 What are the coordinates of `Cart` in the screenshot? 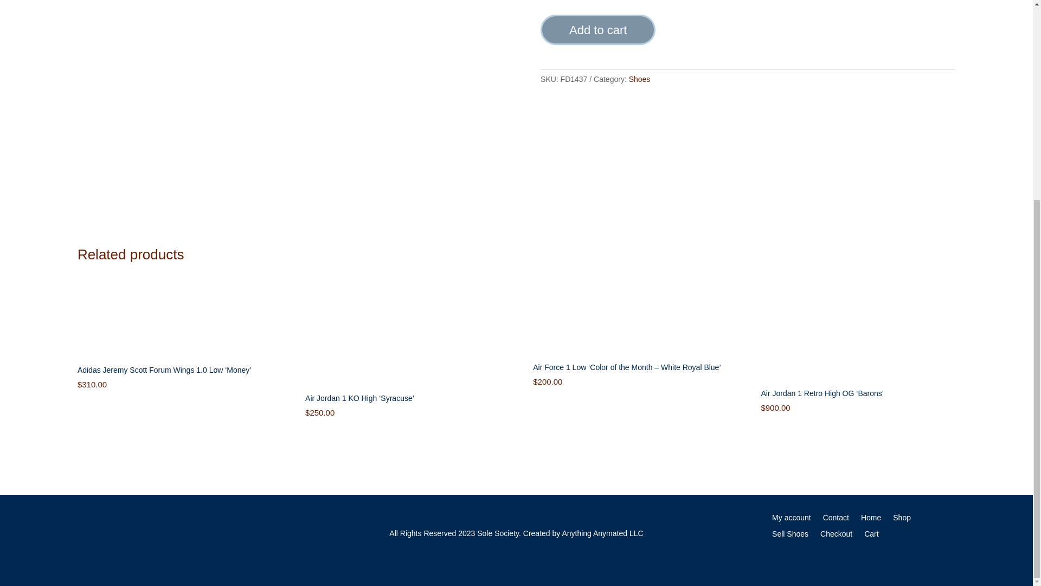 It's located at (871, 536).